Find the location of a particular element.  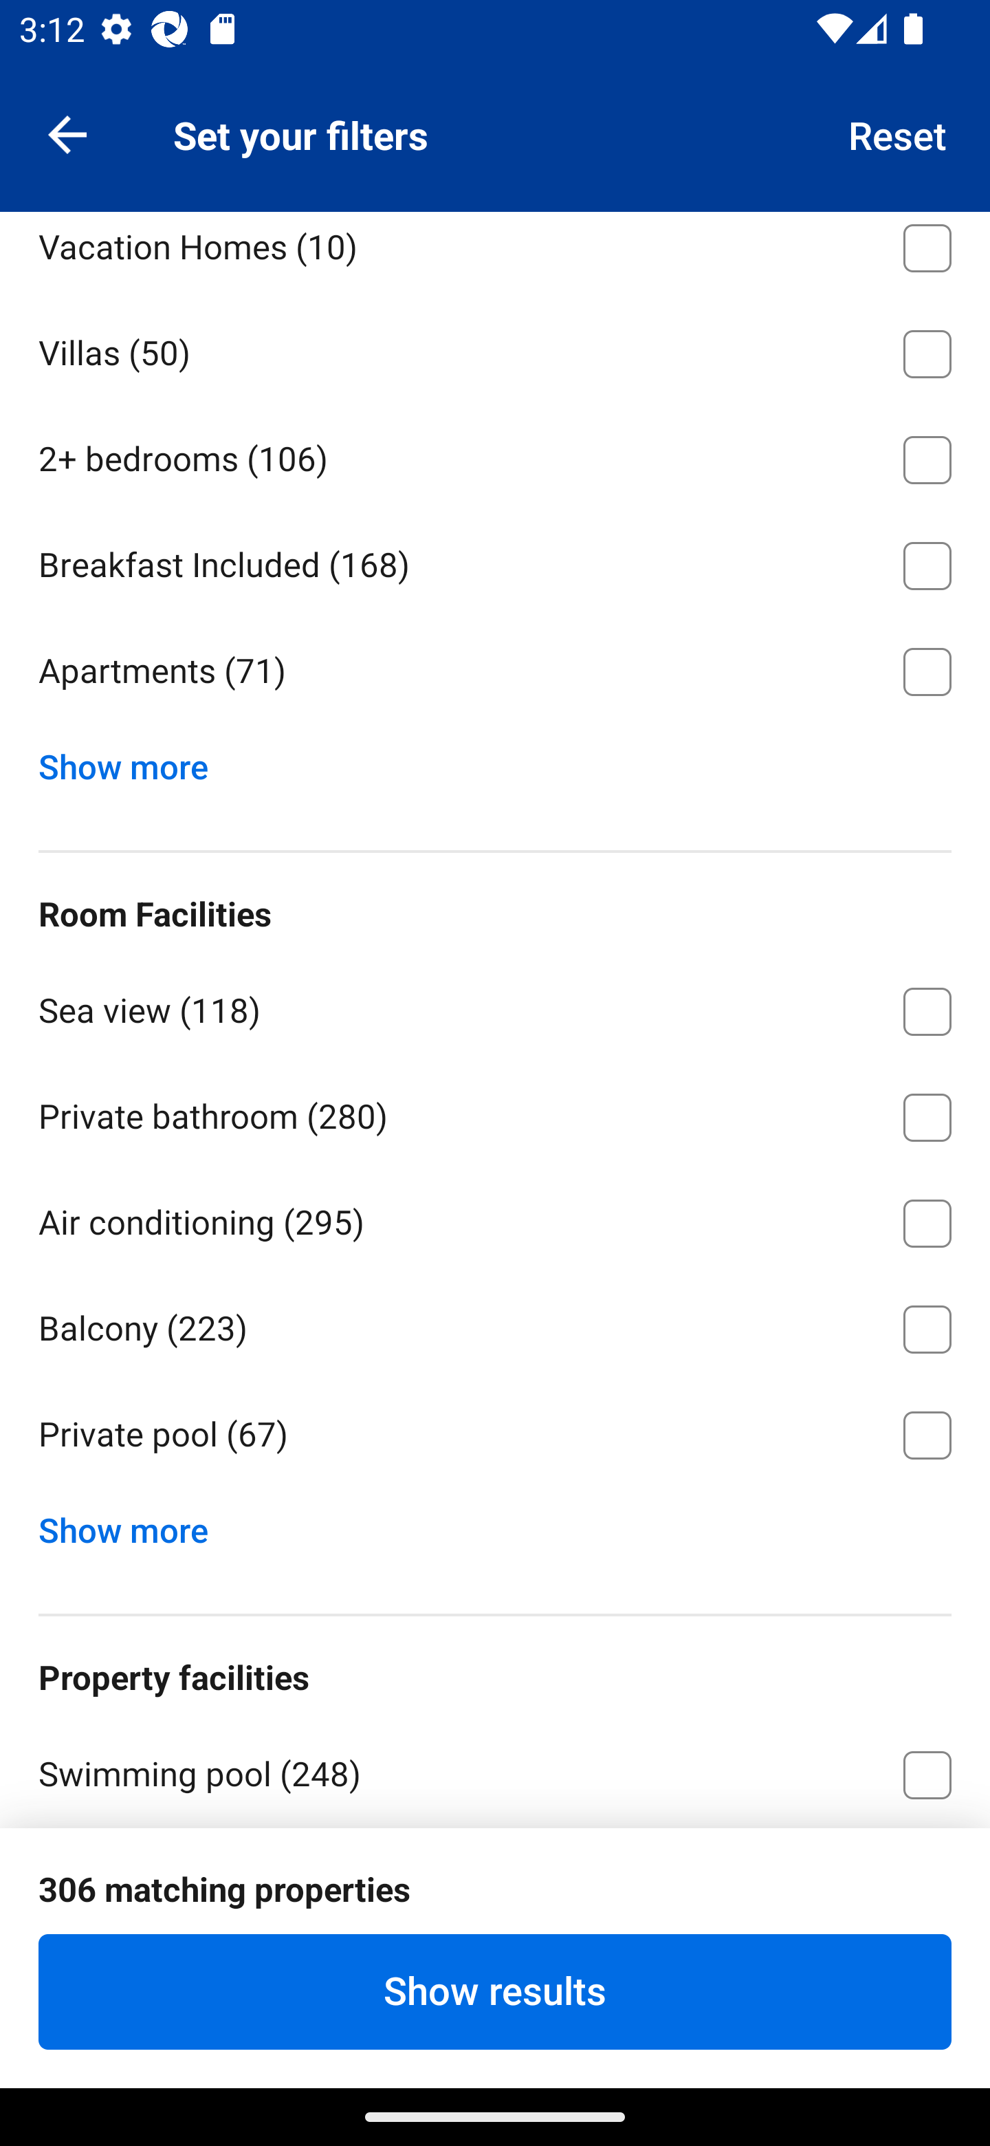

2+ bedrooms ⁦(106) is located at coordinates (495, 455).